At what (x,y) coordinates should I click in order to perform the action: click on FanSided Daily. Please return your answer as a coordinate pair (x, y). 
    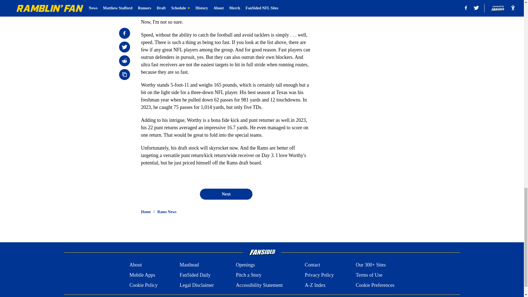
    Looking at the image, I should click on (195, 275).